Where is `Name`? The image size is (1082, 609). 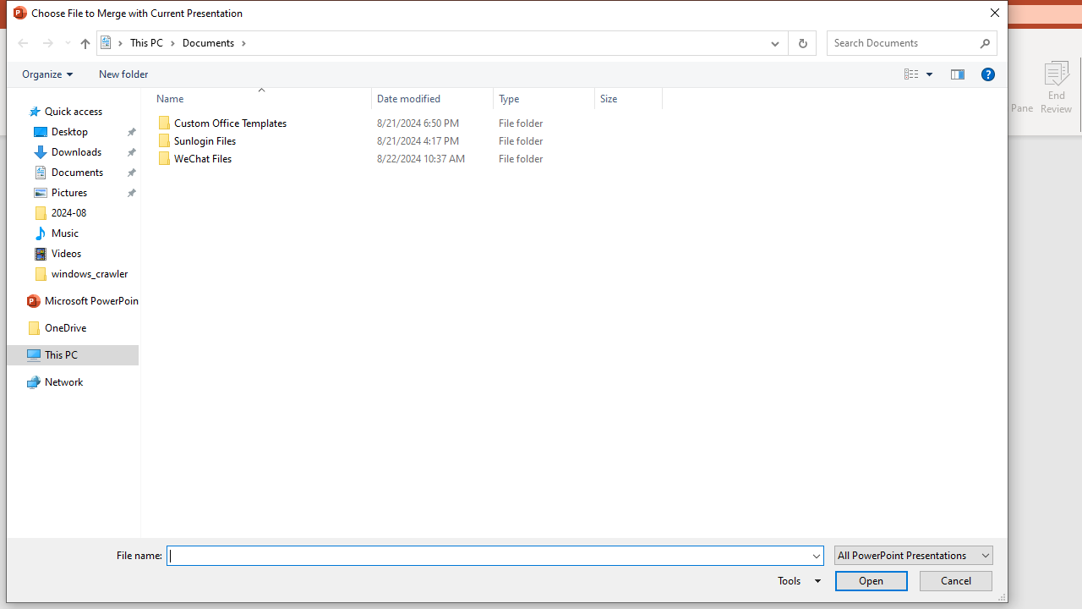
Name is located at coordinates (257, 98).